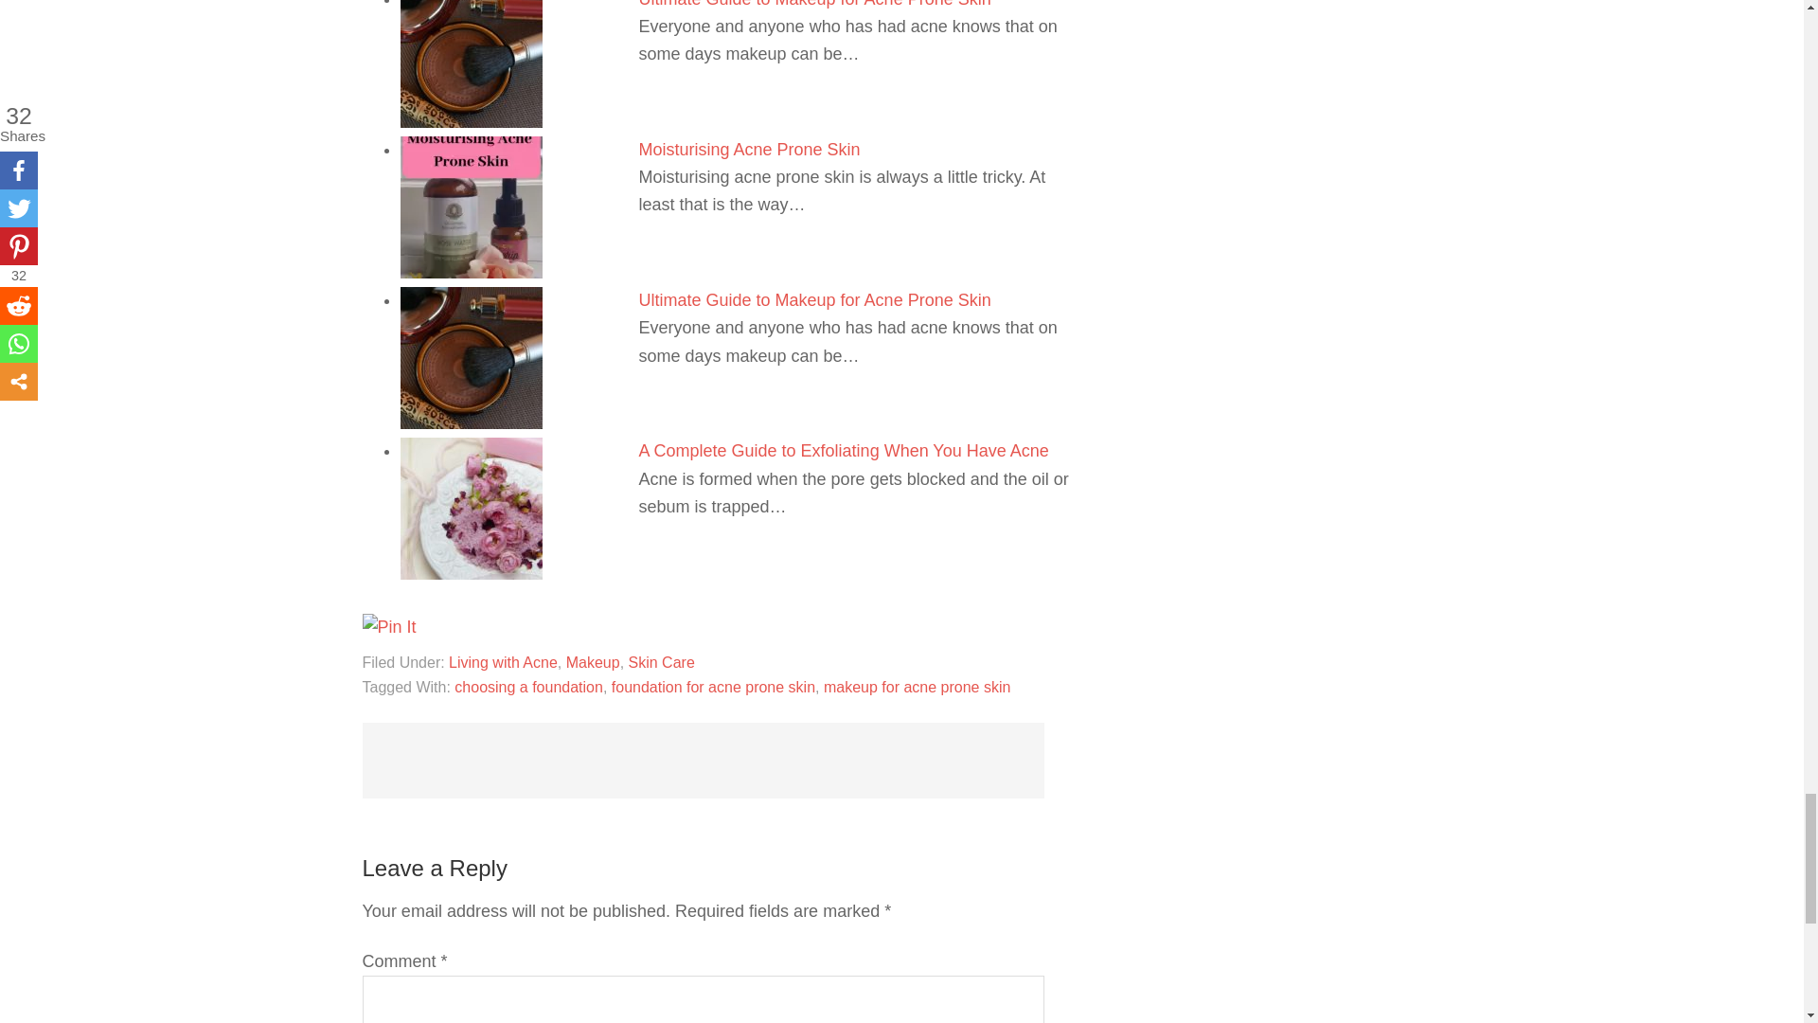 This screenshot has width=1818, height=1023. I want to click on Pin It, so click(388, 627).